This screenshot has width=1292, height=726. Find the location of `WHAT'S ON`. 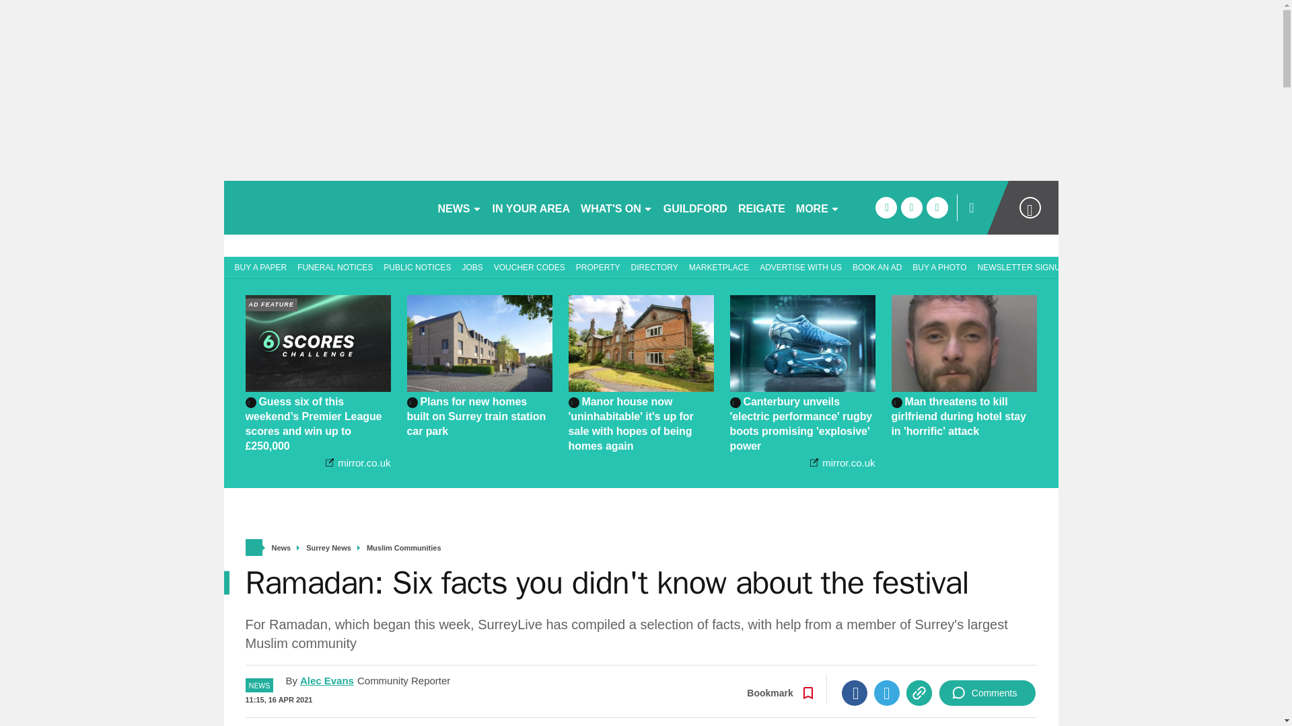

WHAT'S ON is located at coordinates (616, 207).